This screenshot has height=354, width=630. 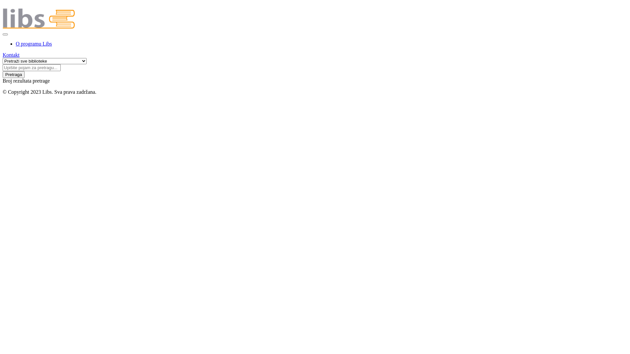 What do you see at coordinates (34, 44) in the screenshot?
I see `O programu Libs` at bounding box center [34, 44].